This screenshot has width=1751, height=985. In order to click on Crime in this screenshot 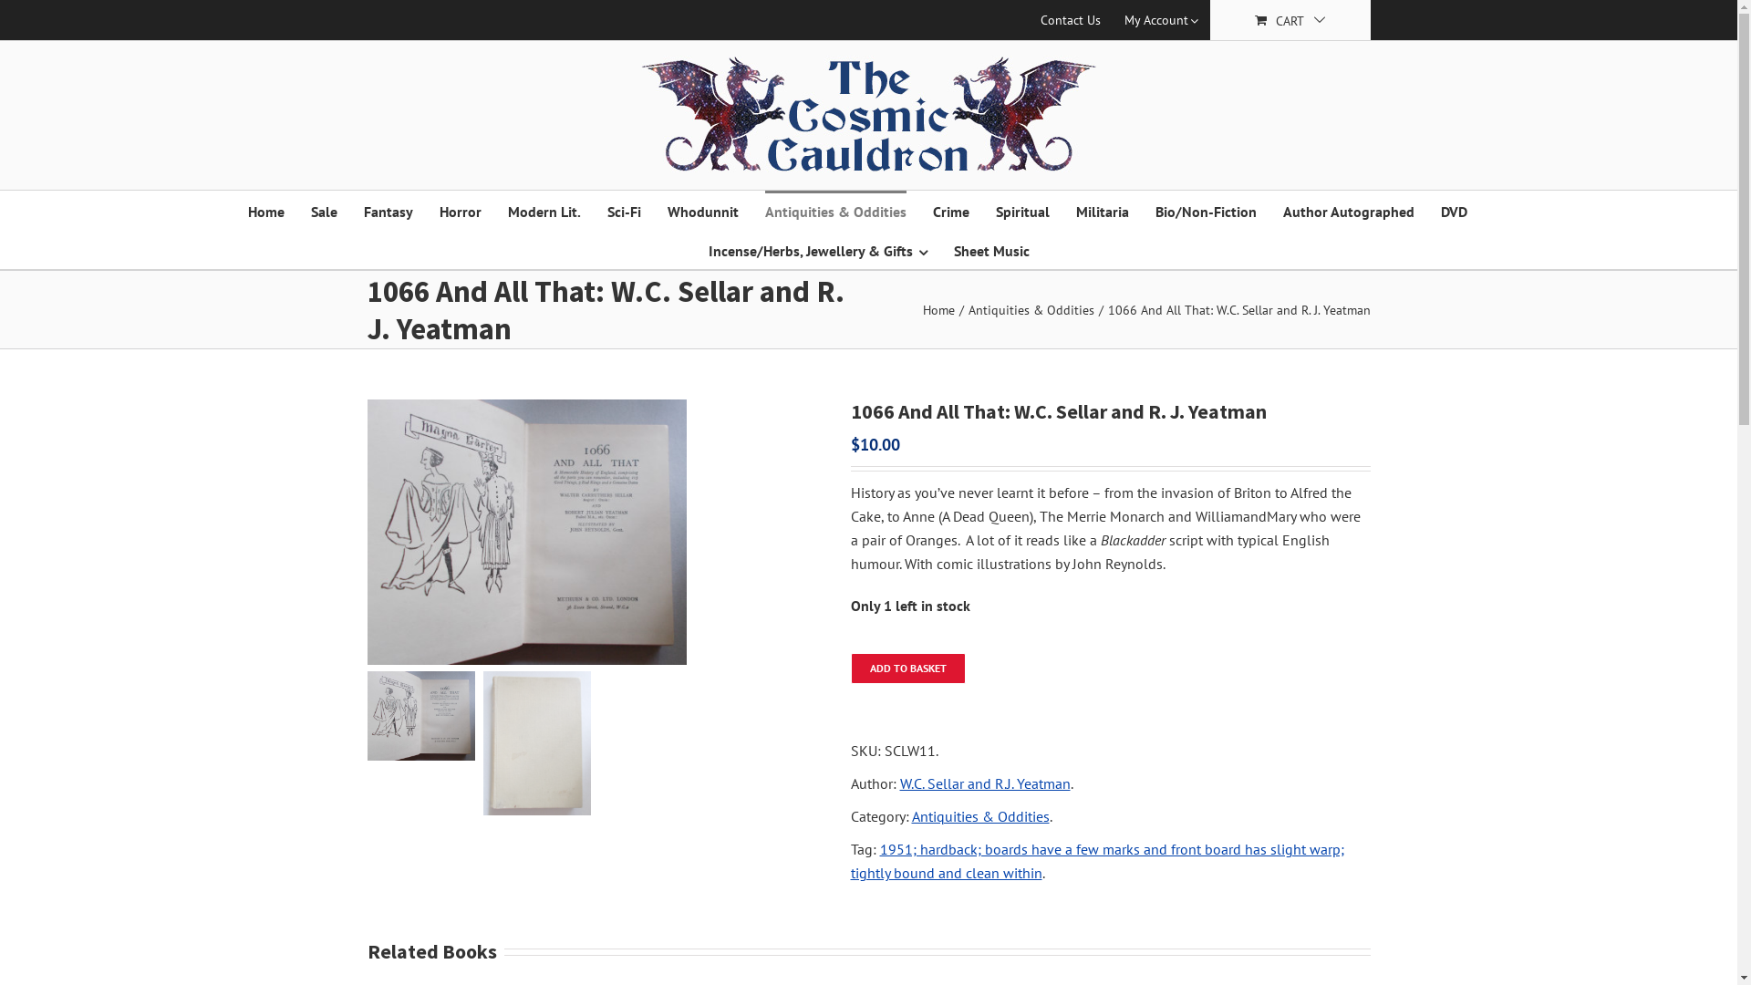, I will do `click(950, 210)`.